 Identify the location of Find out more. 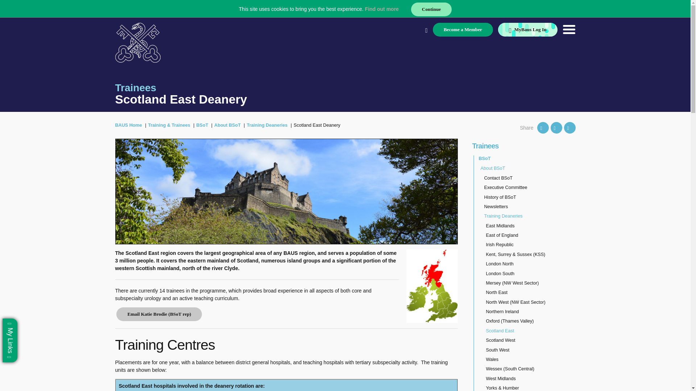
(382, 9).